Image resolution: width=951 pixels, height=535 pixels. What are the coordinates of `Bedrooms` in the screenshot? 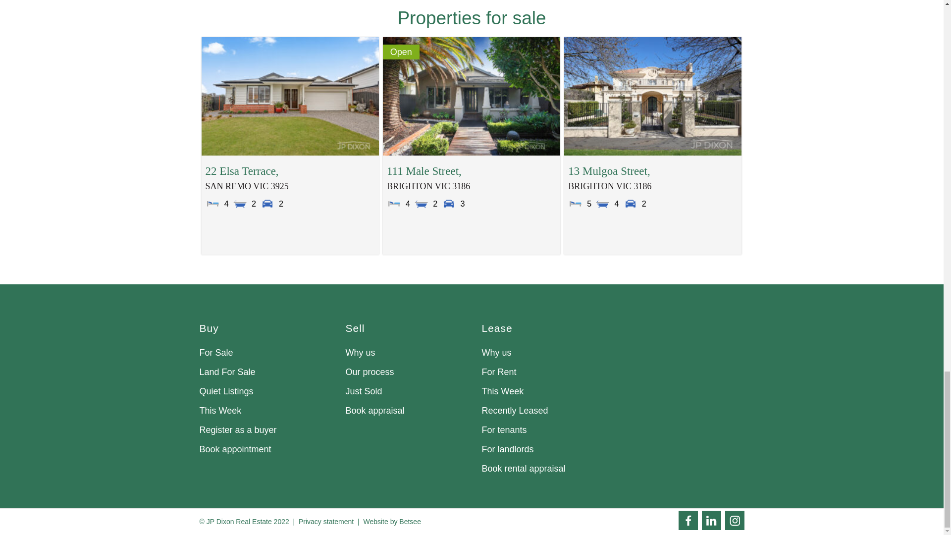 It's located at (575, 203).